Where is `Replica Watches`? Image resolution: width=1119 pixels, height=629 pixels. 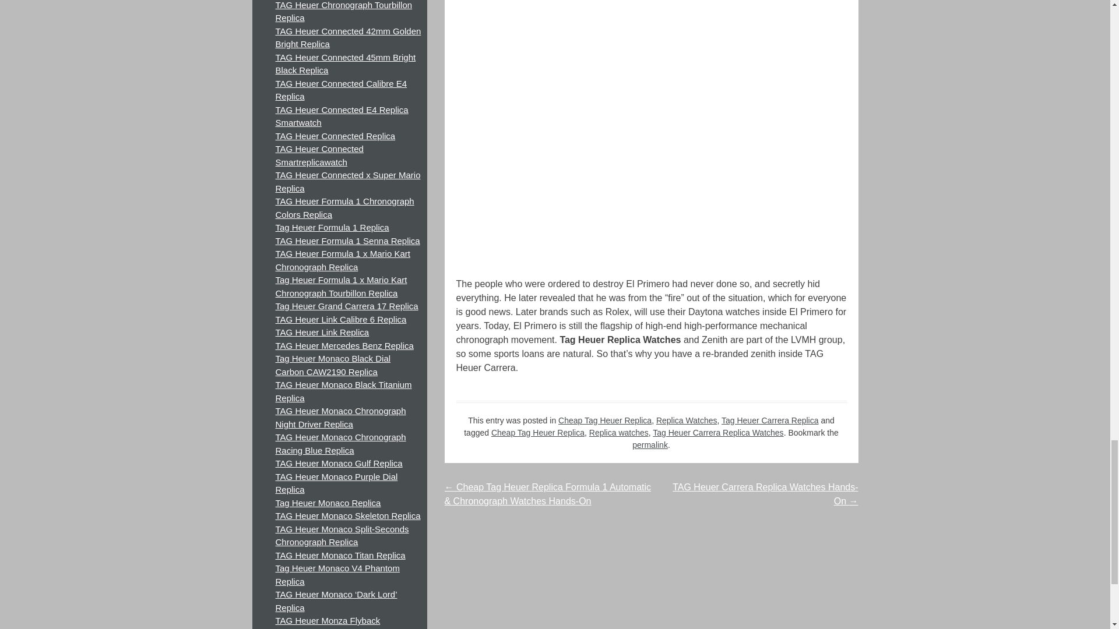
Replica Watches is located at coordinates (687, 420).